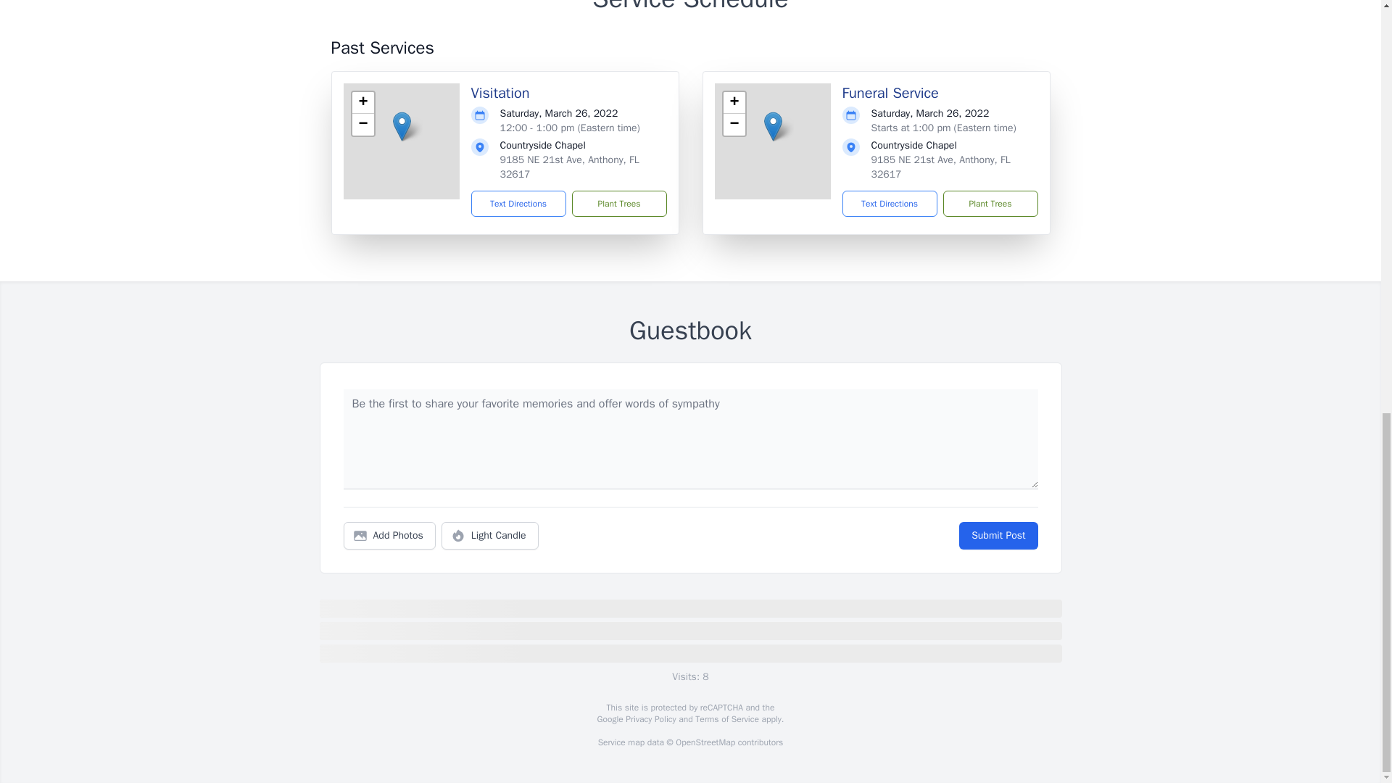  What do you see at coordinates (726, 719) in the screenshot?
I see `Terms of Service` at bounding box center [726, 719].